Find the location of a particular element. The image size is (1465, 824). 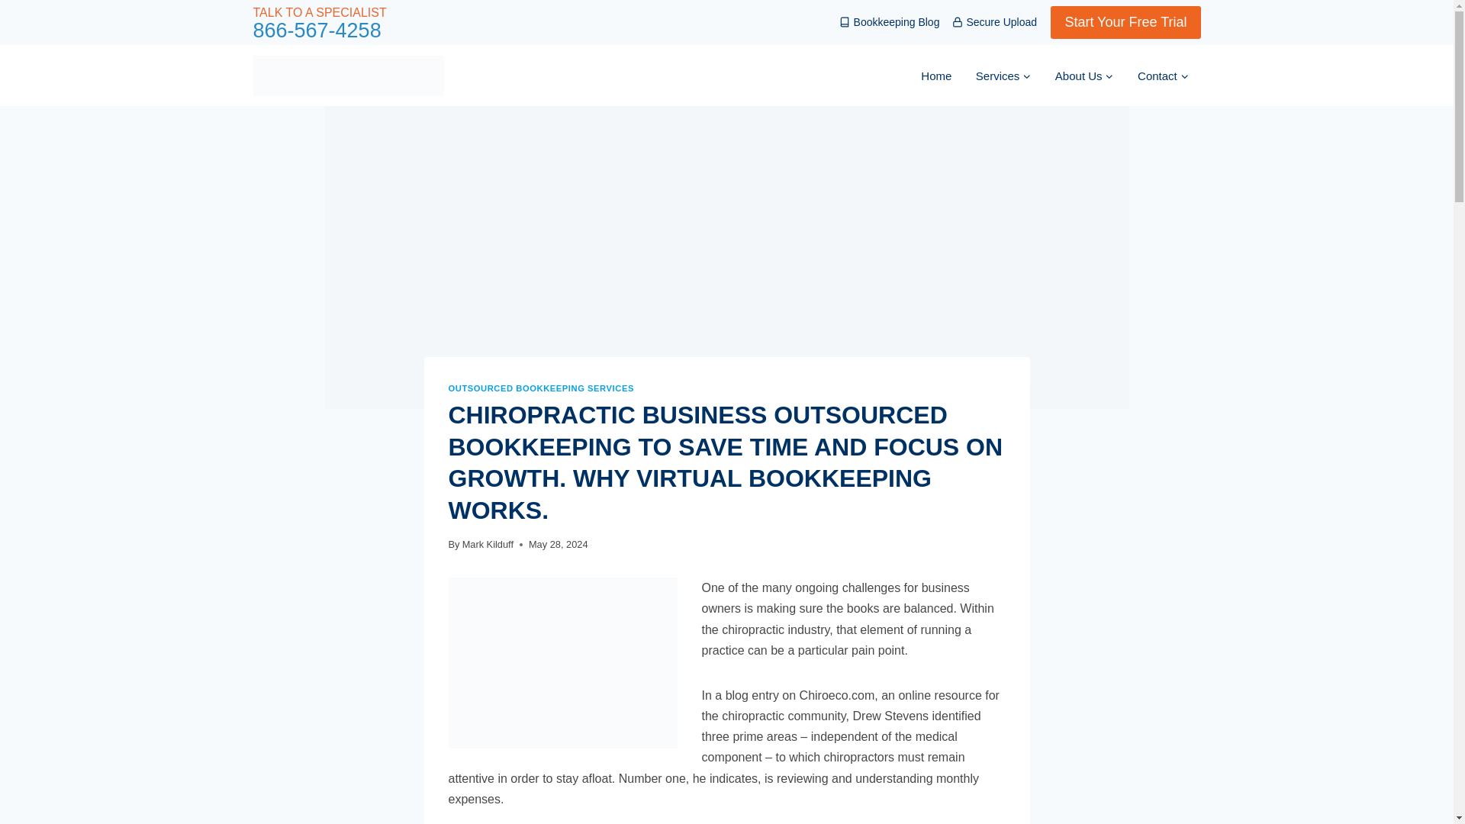

About Us is located at coordinates (1083, 76).